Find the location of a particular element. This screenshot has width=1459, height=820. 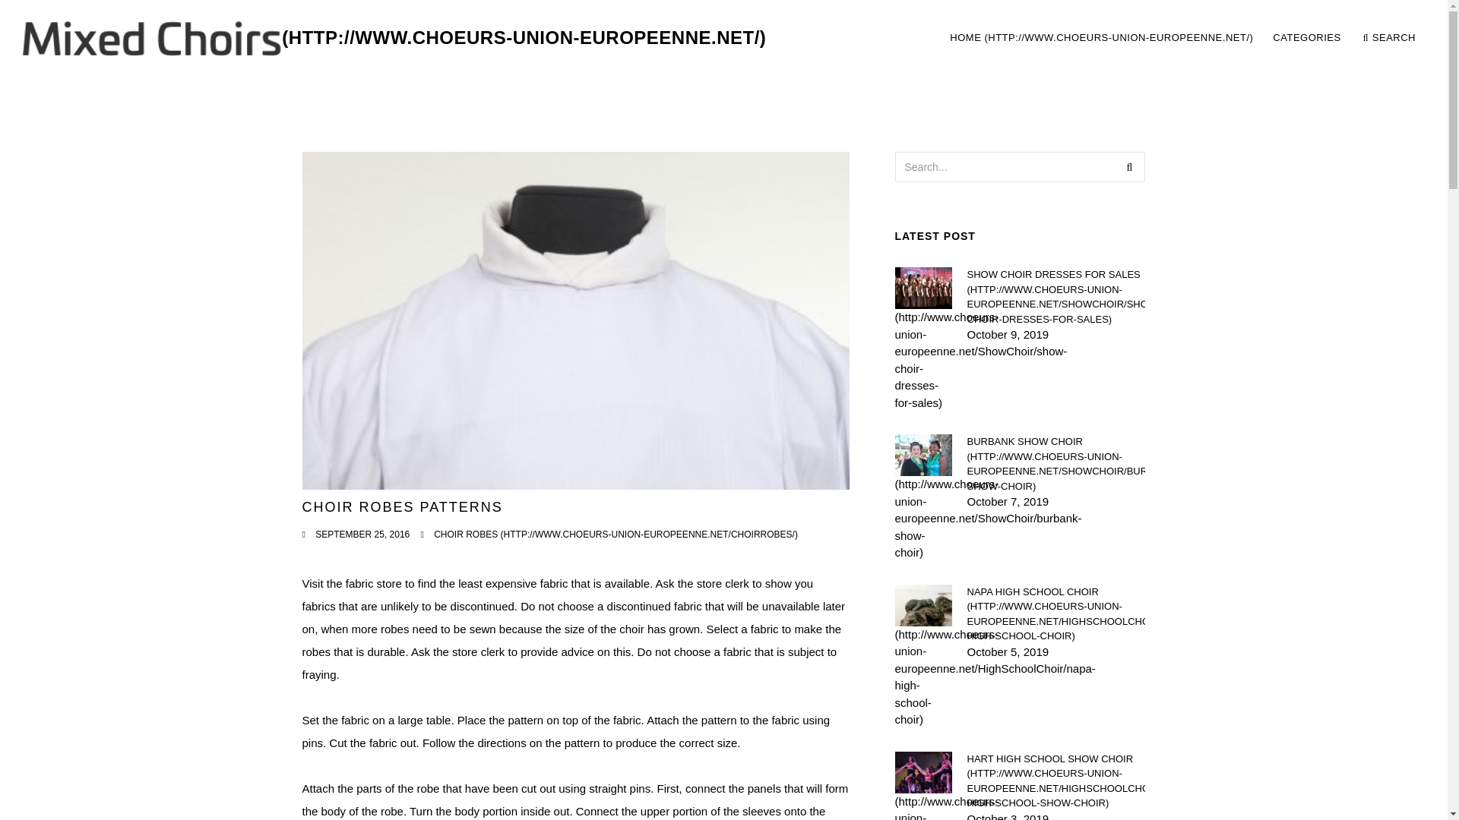

CHOIR ROBES is located at coordinates (1055, 781).